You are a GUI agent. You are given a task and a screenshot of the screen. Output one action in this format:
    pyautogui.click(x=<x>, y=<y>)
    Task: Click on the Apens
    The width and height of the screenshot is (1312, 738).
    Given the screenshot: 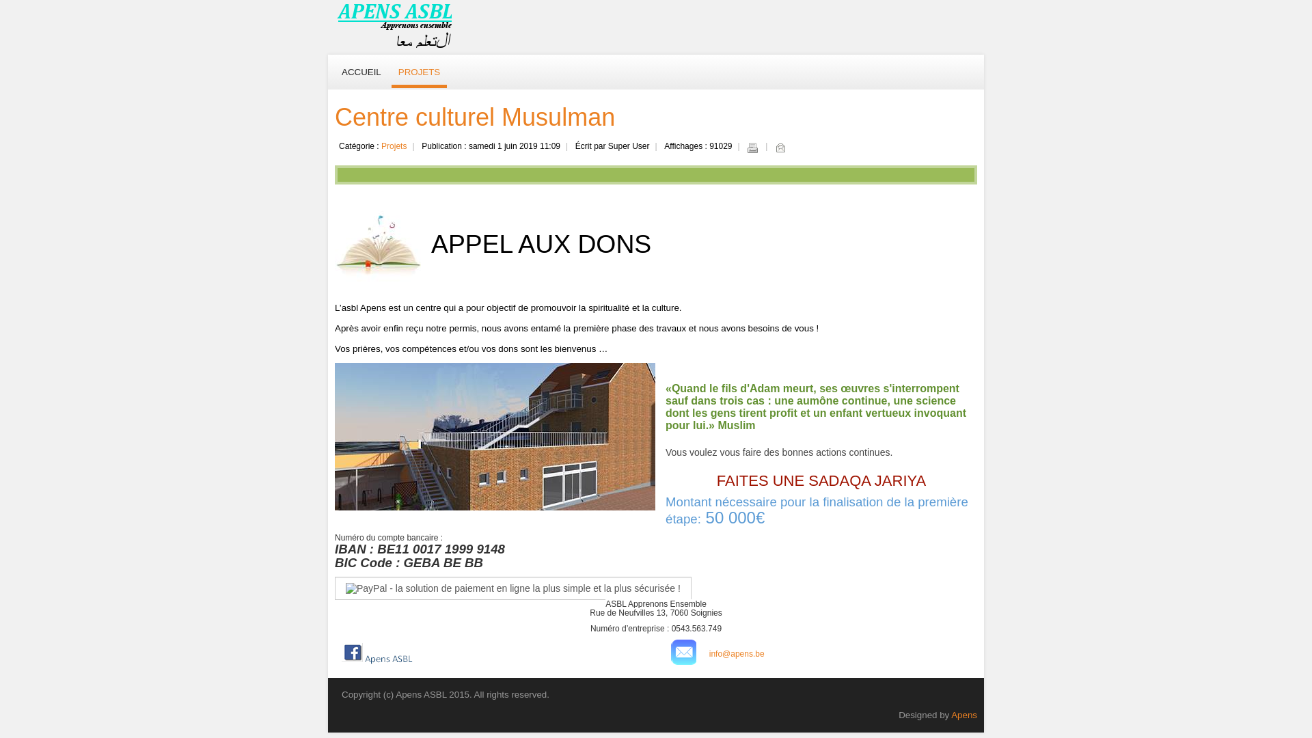 What is the action you would take?
    pyautogui.click(x=964, y=715)
    